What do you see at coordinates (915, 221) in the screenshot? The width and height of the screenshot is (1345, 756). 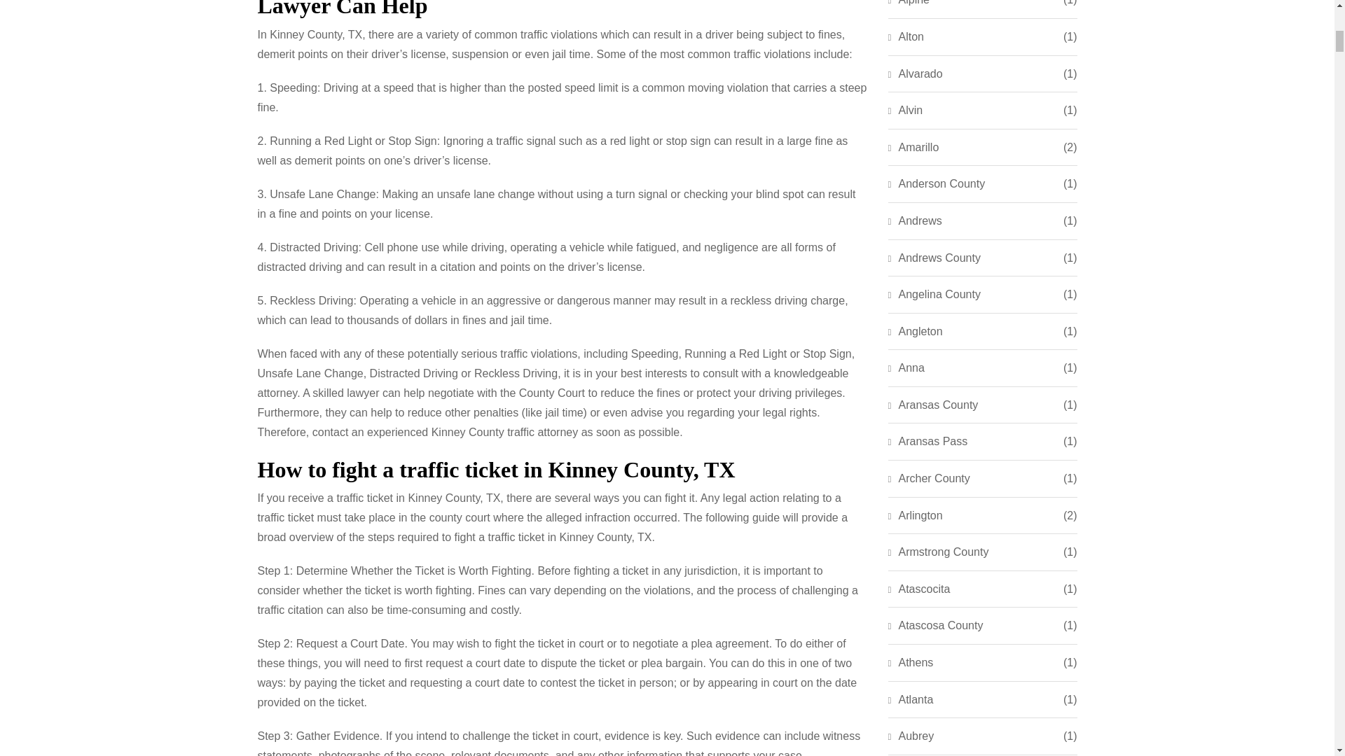 I see `Andrews` at bounding box center [915, 221].